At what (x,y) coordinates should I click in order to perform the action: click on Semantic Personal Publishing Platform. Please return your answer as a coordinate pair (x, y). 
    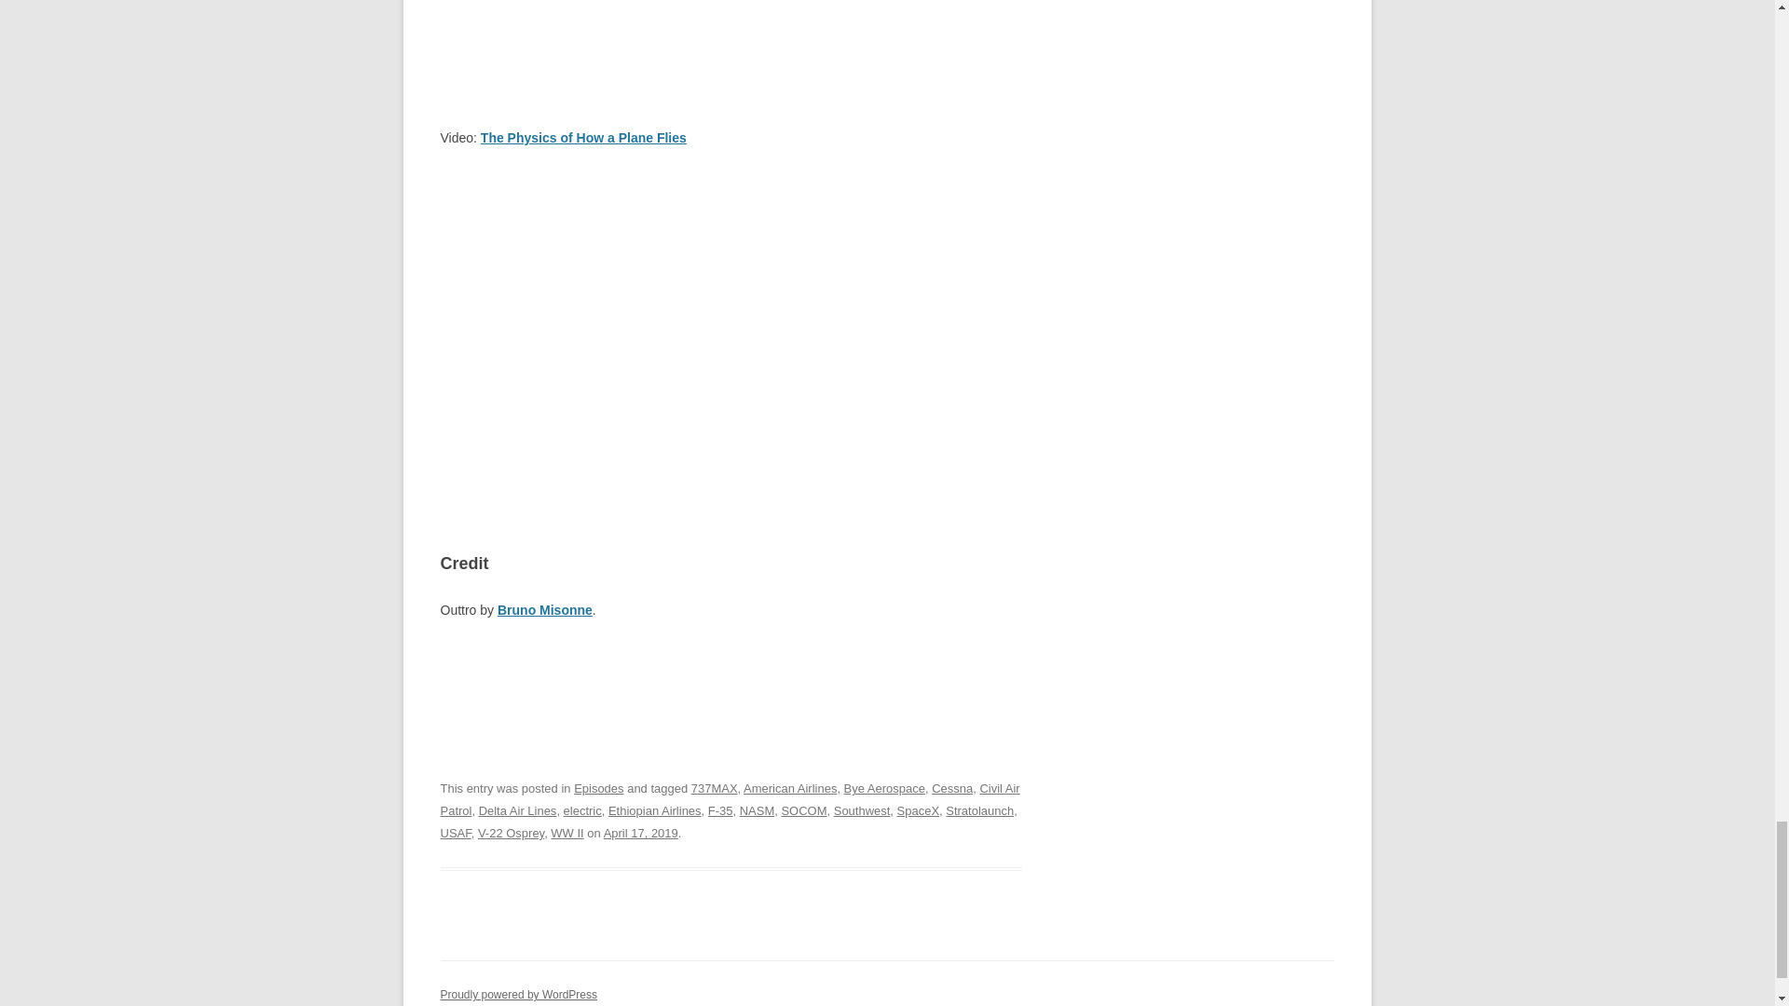
    Looking at the image, I should click on (518, 994).